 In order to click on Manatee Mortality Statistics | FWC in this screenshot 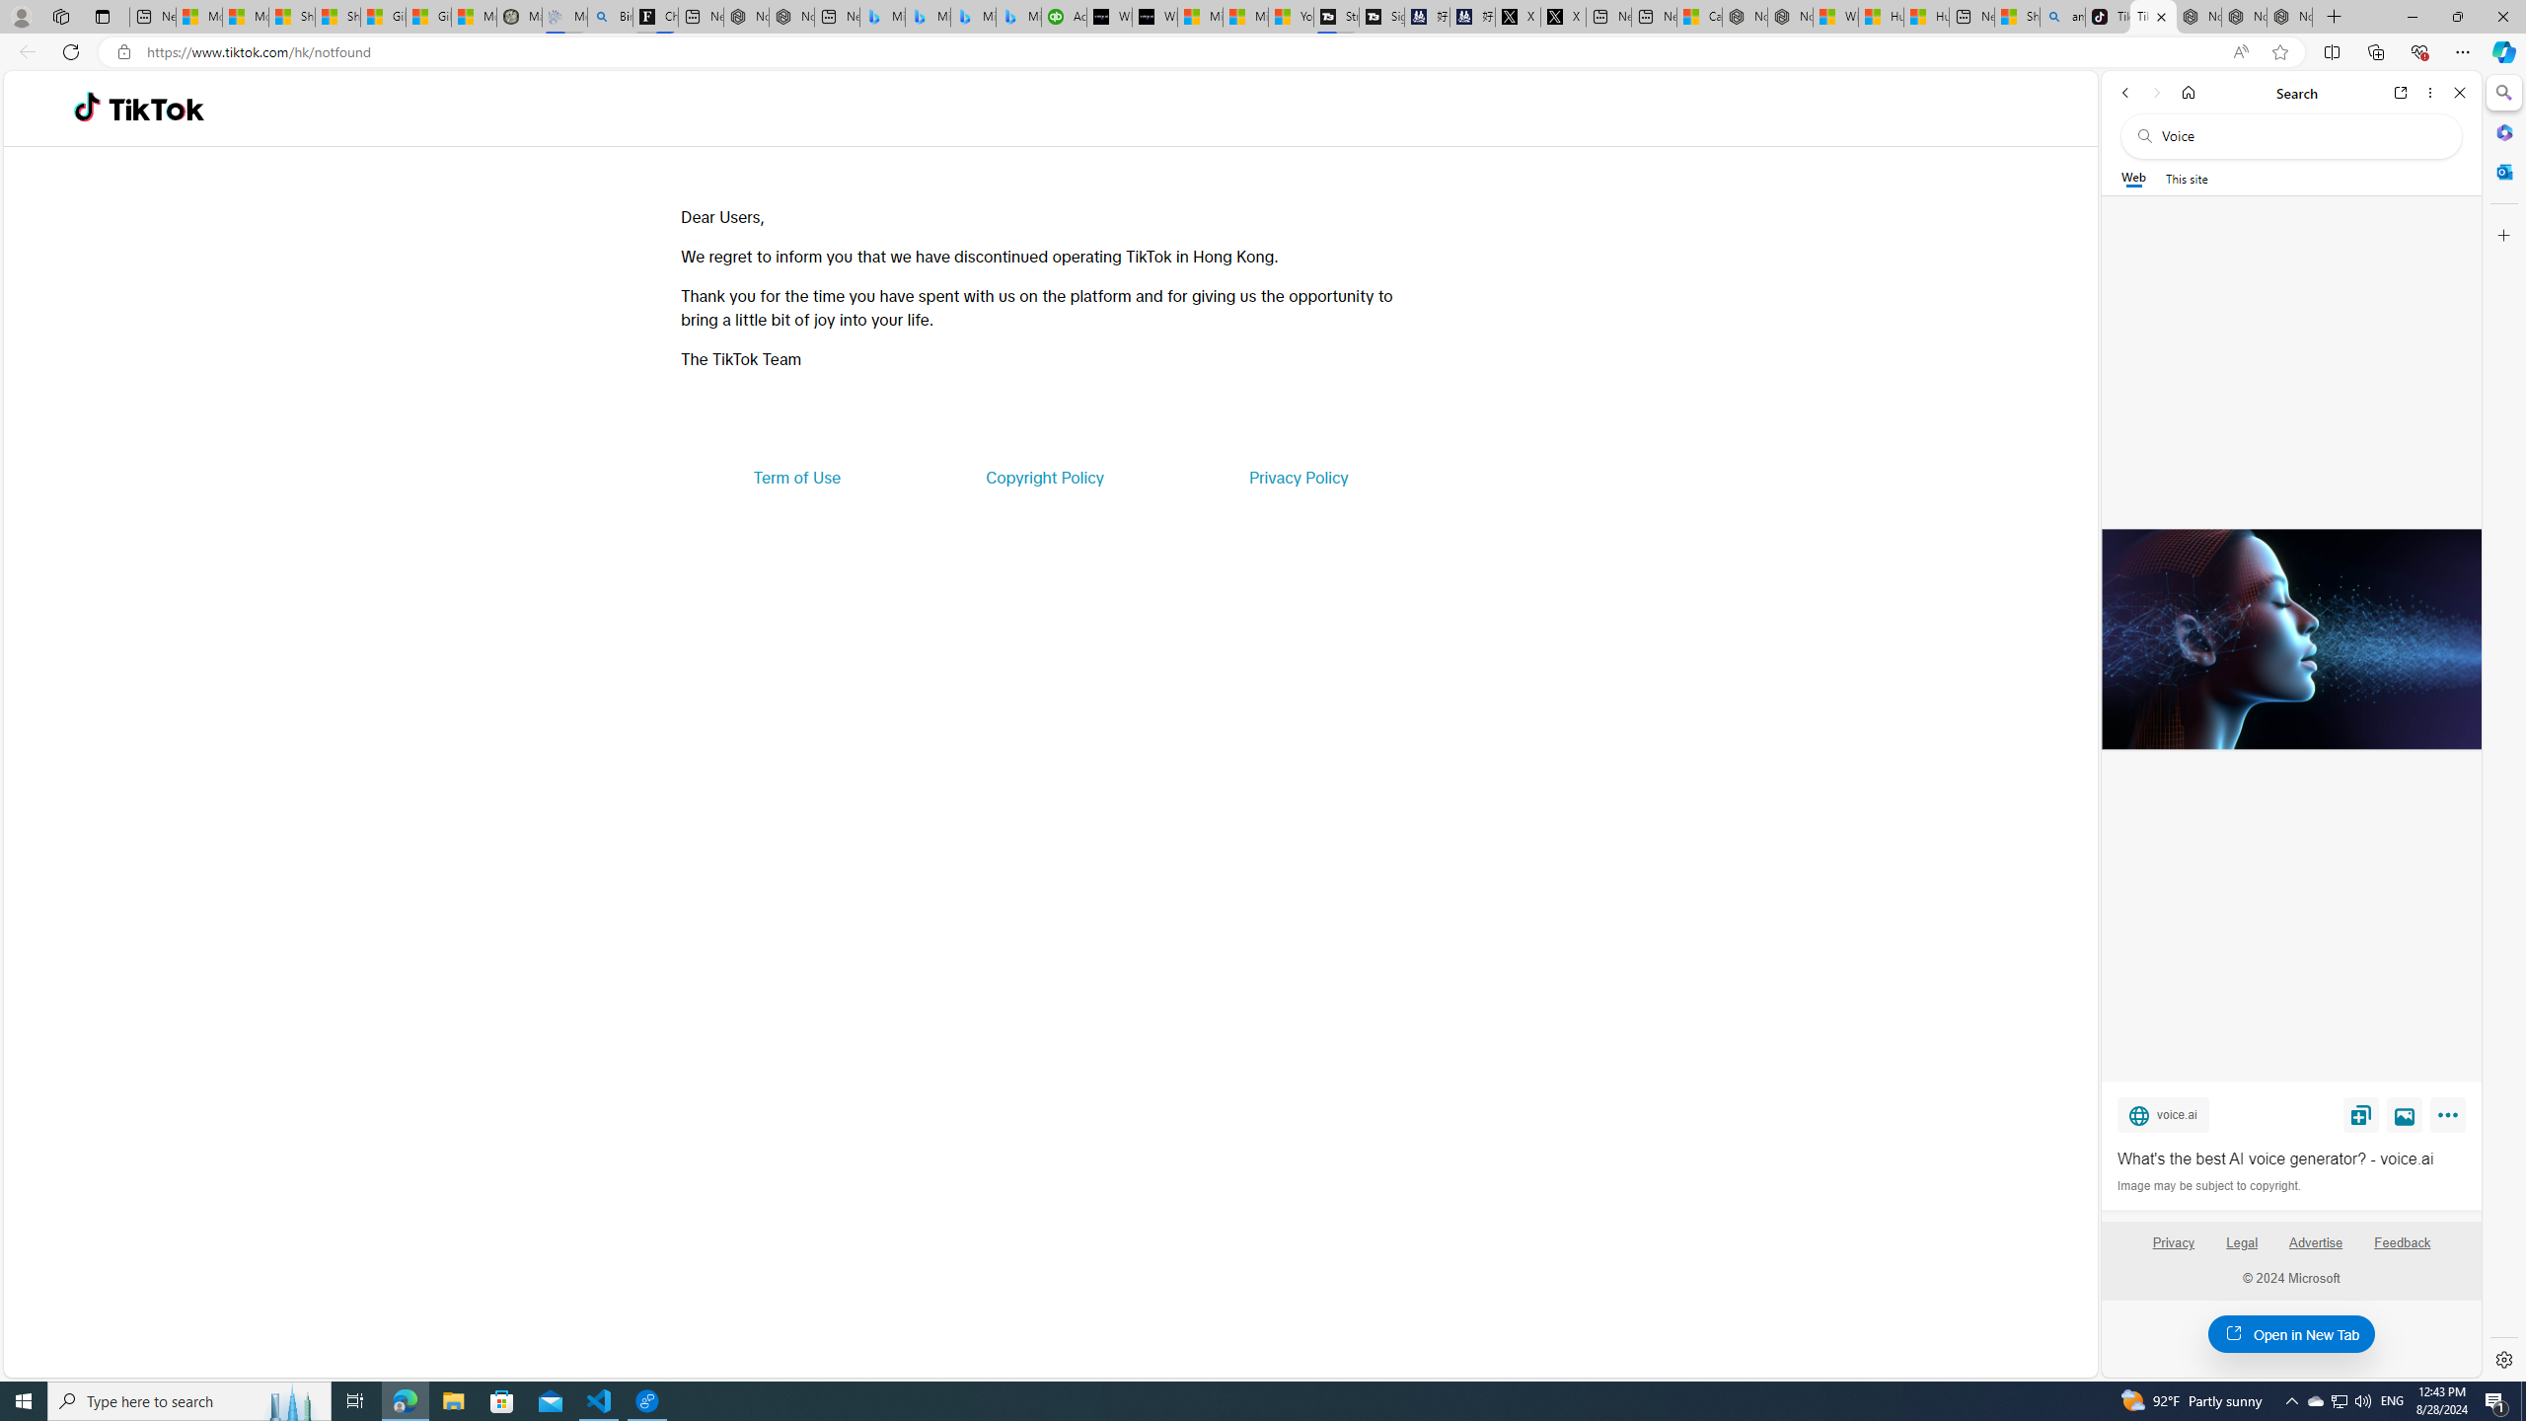, I will do `click(519, 17)`.